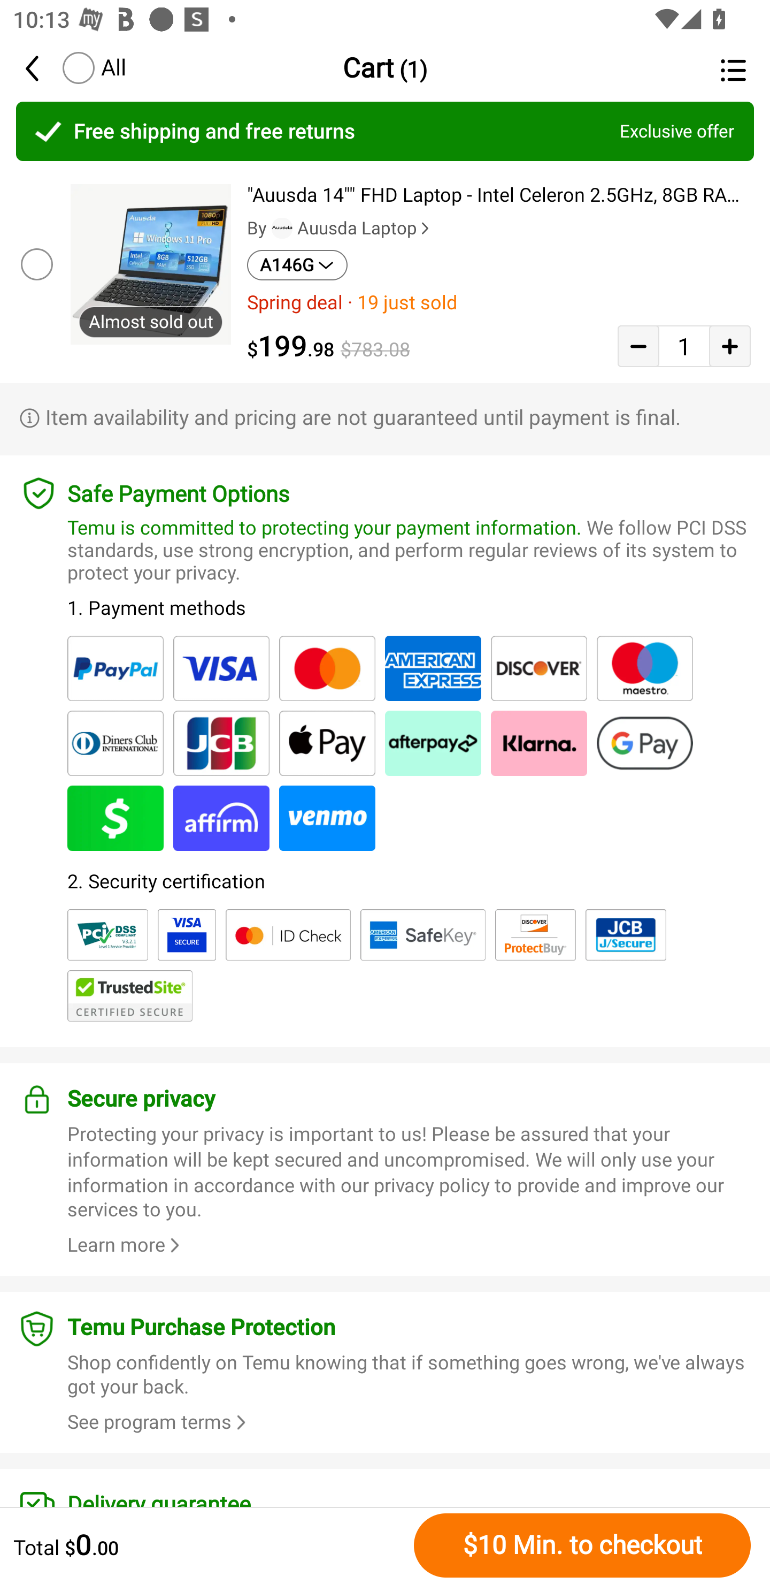 This screenshot has width=770, height=1584. What do you see at coordinates (126, 1245) in the screenshot?
I see `Learn more` at bounding box center [126, 1245].